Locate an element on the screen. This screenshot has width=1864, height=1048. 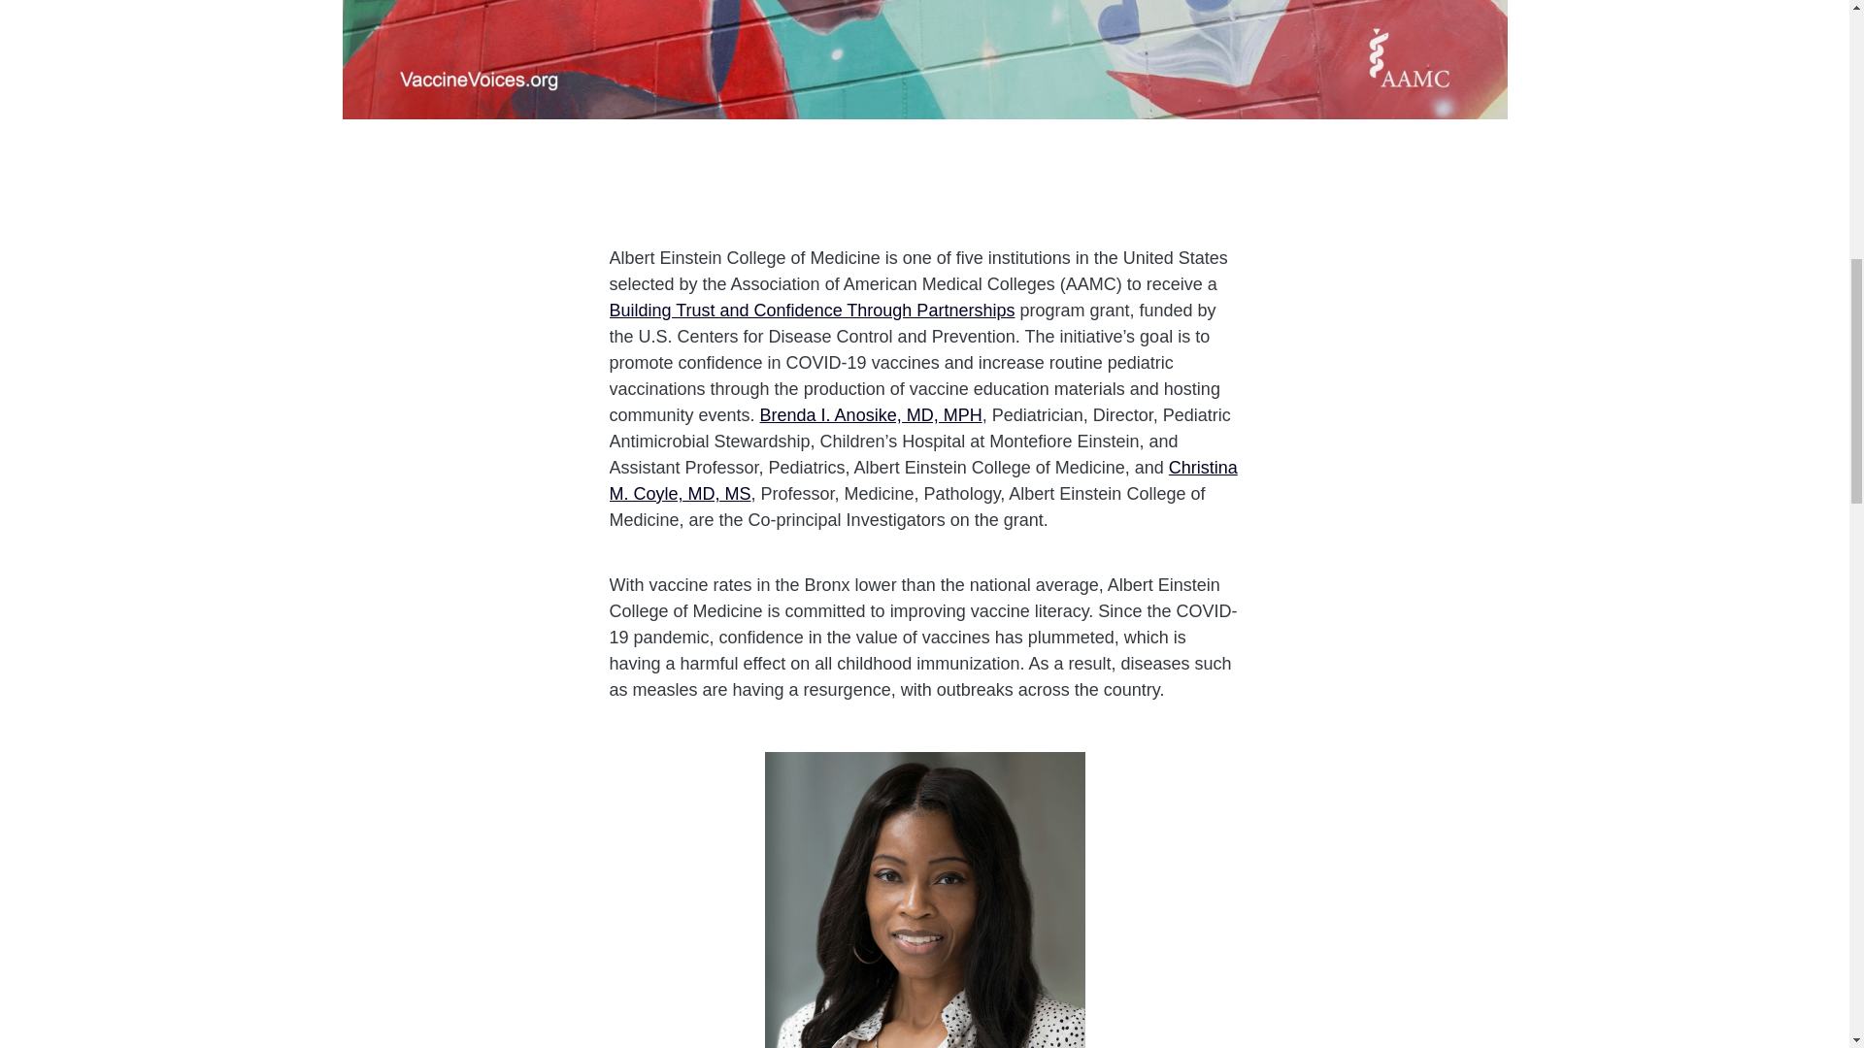
Share to Facebook is located at coordinates (883, 196).